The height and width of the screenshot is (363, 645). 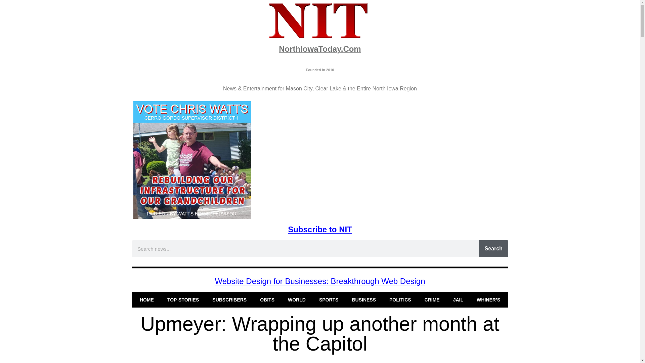 What do you see at coordinates (297, 300) in the screenshot?
I see `WORLD` at bounding box center [297, 300].